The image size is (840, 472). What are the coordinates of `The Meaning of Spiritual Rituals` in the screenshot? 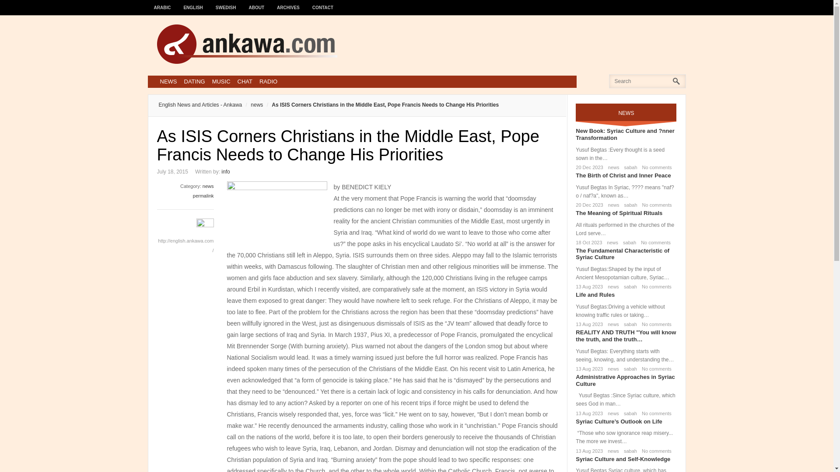 It's located at (619, 212).